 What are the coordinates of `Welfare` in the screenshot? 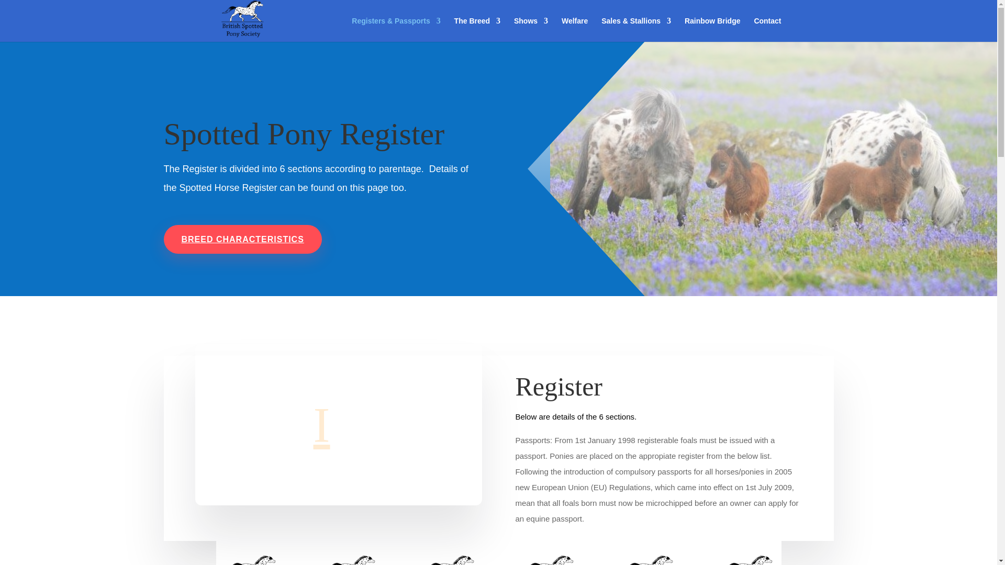 It's located at (575, 29).